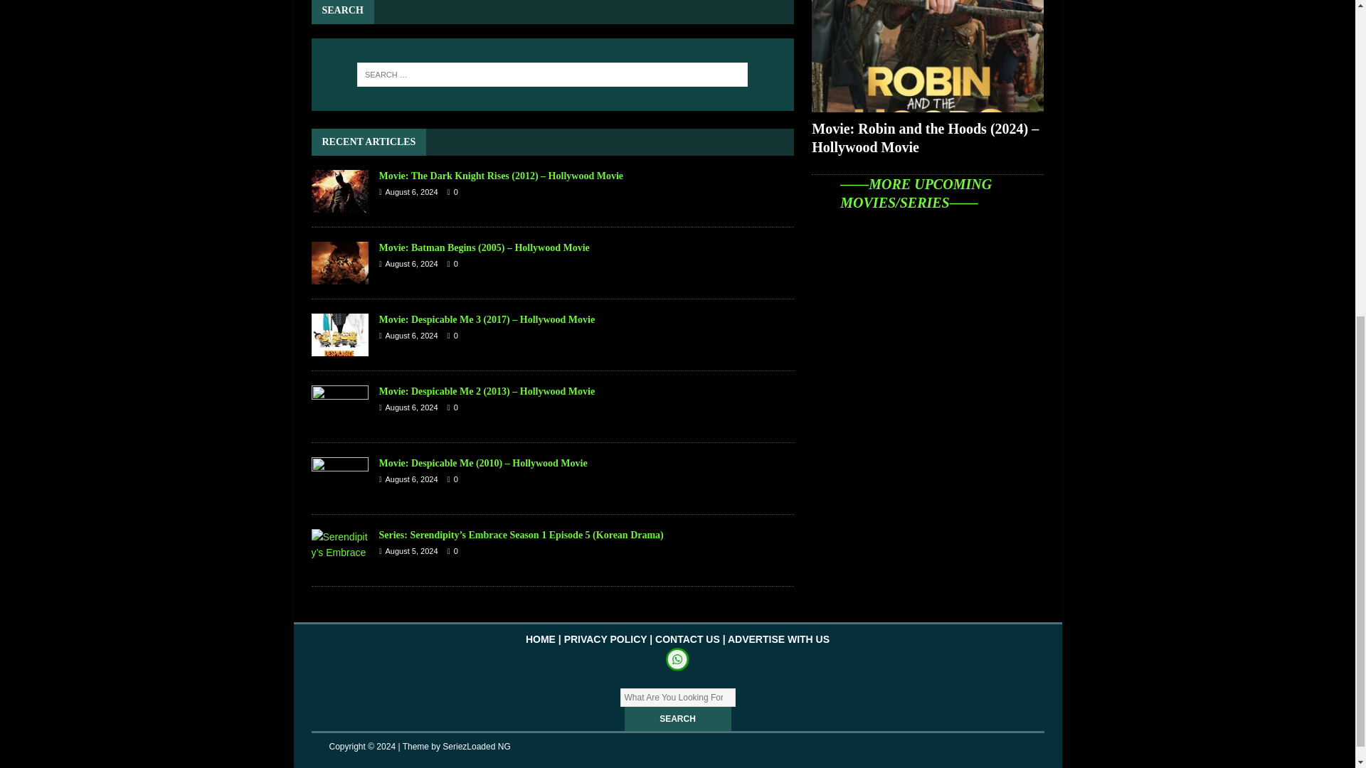 The image size is (1366, 768). Describe the element at coordinates (677, 660) in the screenshot. I see `WhatsApp` at that location.